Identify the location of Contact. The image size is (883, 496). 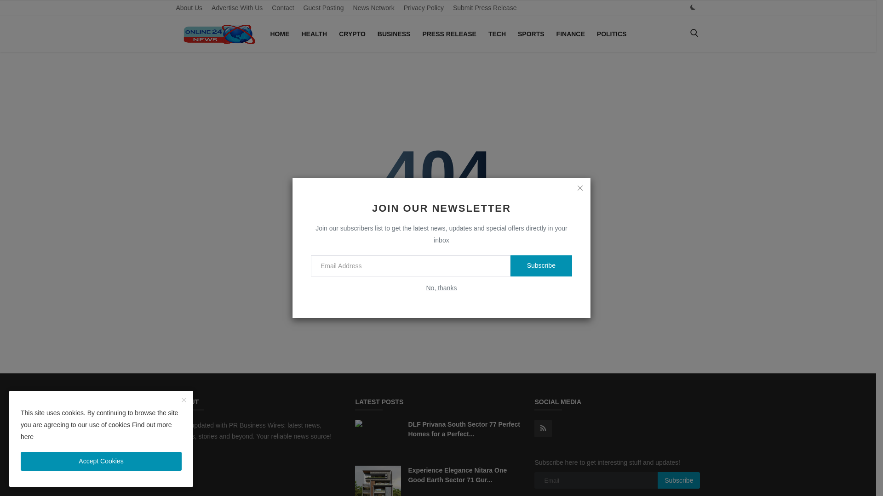
(282, 8).